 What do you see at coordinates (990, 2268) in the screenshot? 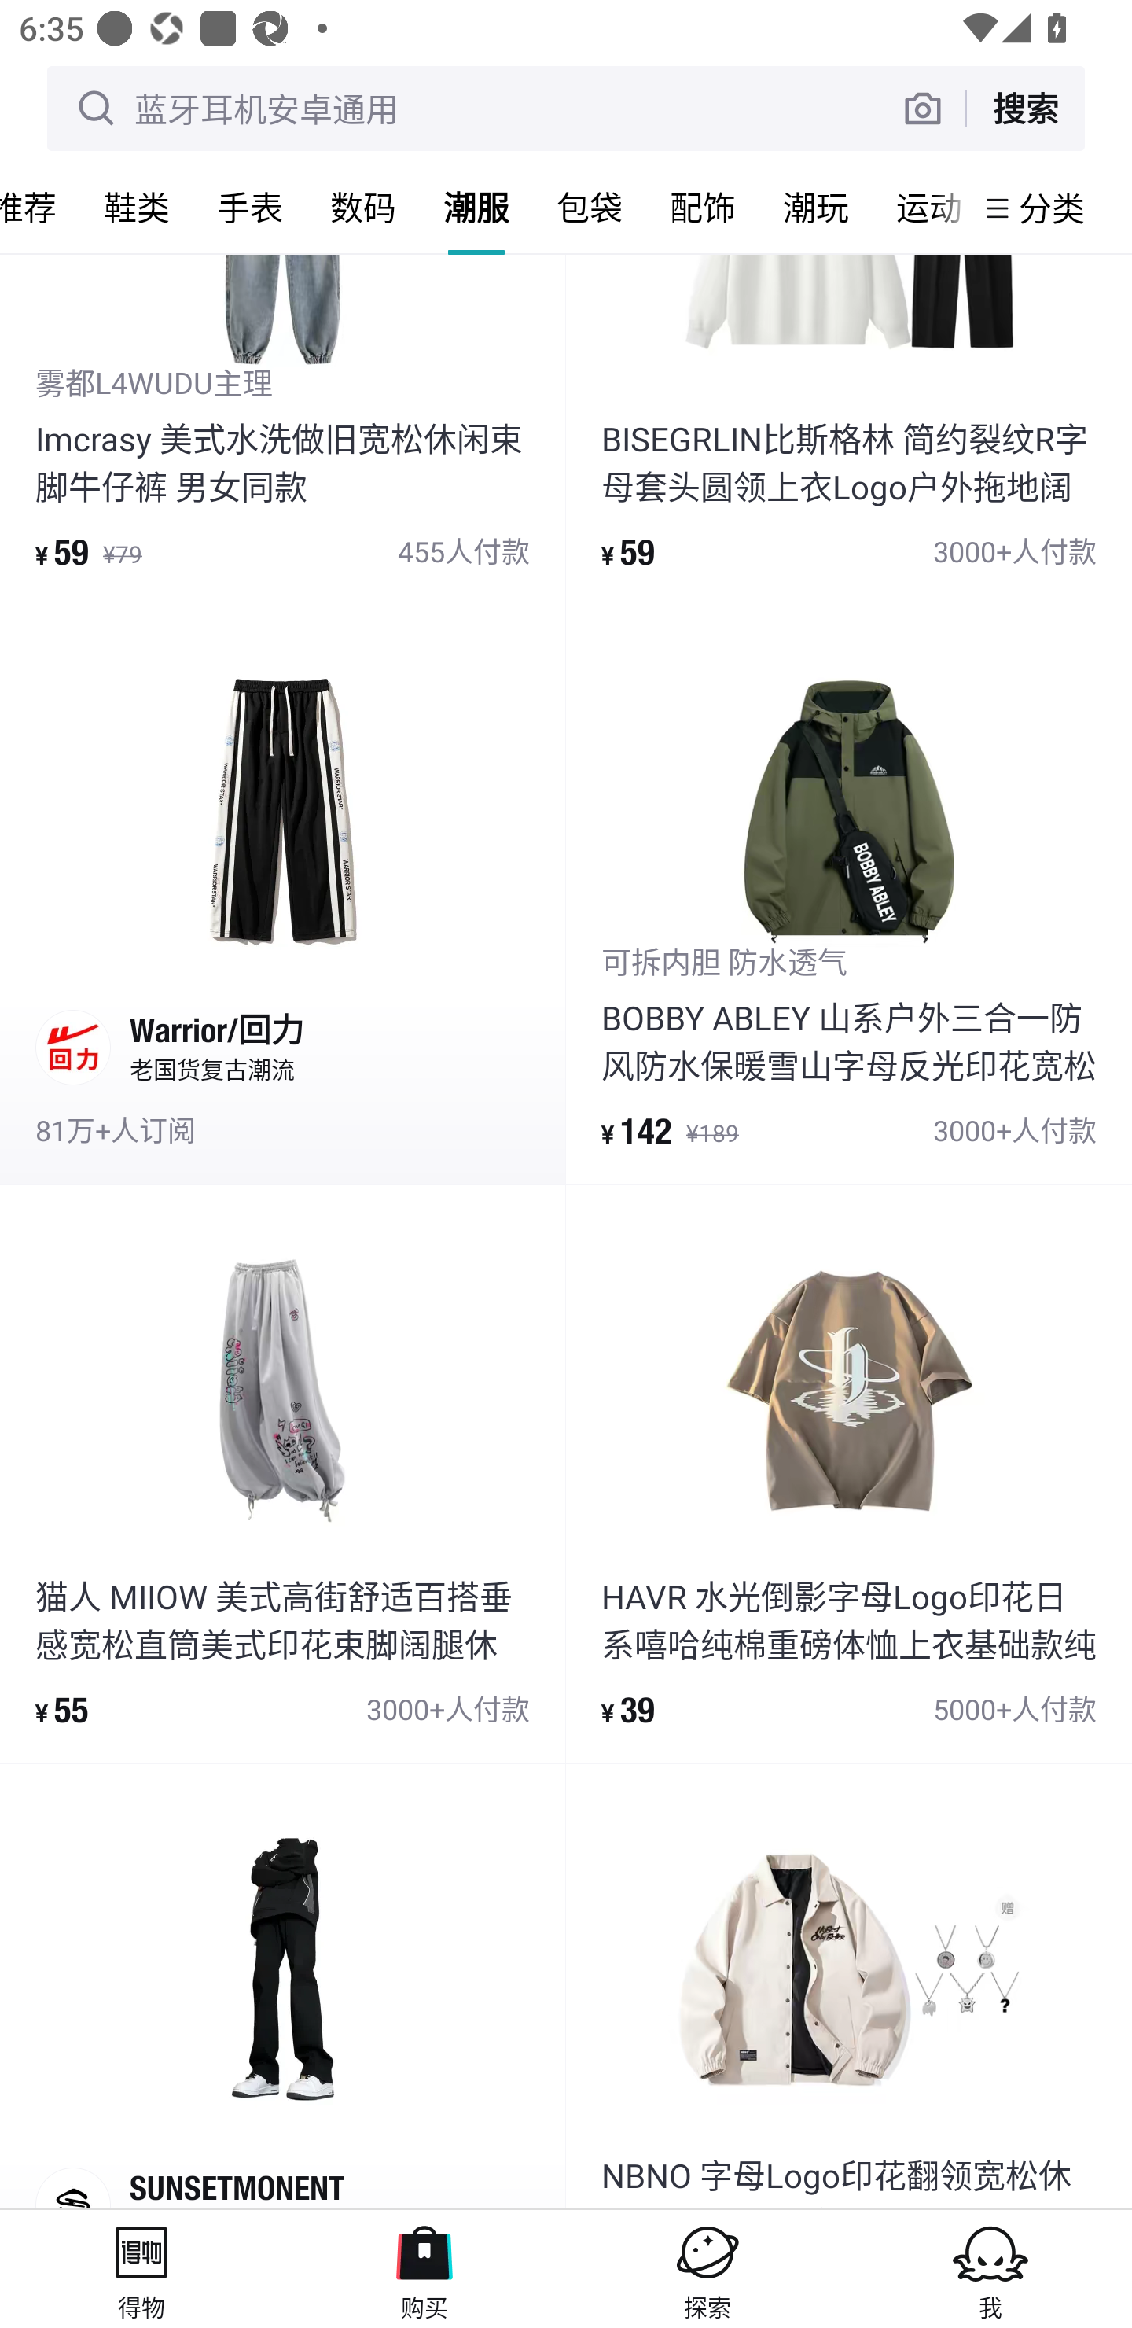
I see `我` at bounding box center [990, 2268].